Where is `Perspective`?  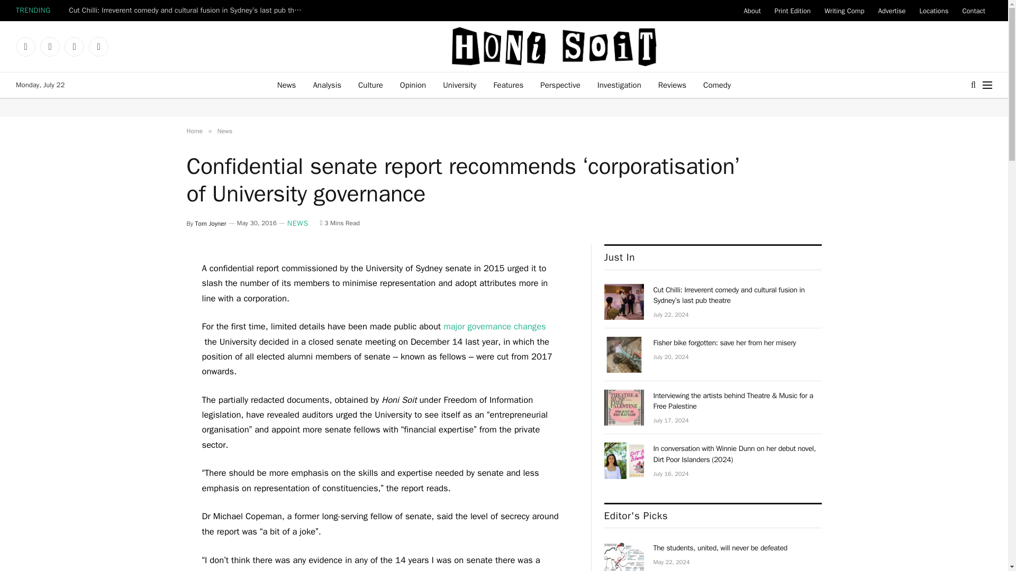
Perspective is located at coordinates (560, 85).